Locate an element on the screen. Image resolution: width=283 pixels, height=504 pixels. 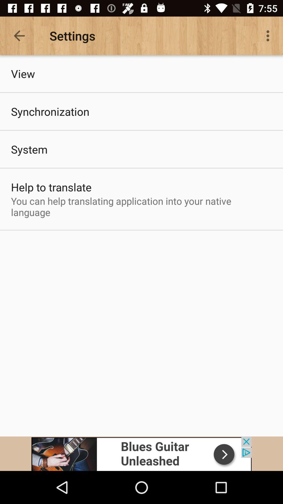
advertisement is located at coordinates (141, 454).